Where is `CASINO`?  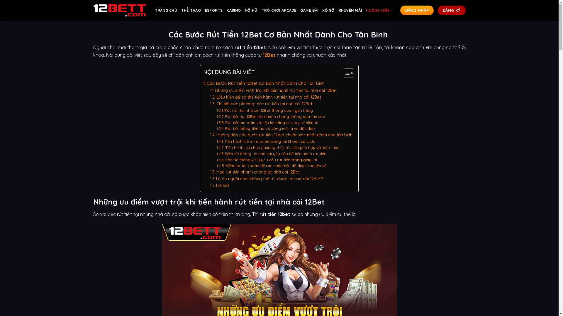
CASINO is located at coordinates (234, 11).